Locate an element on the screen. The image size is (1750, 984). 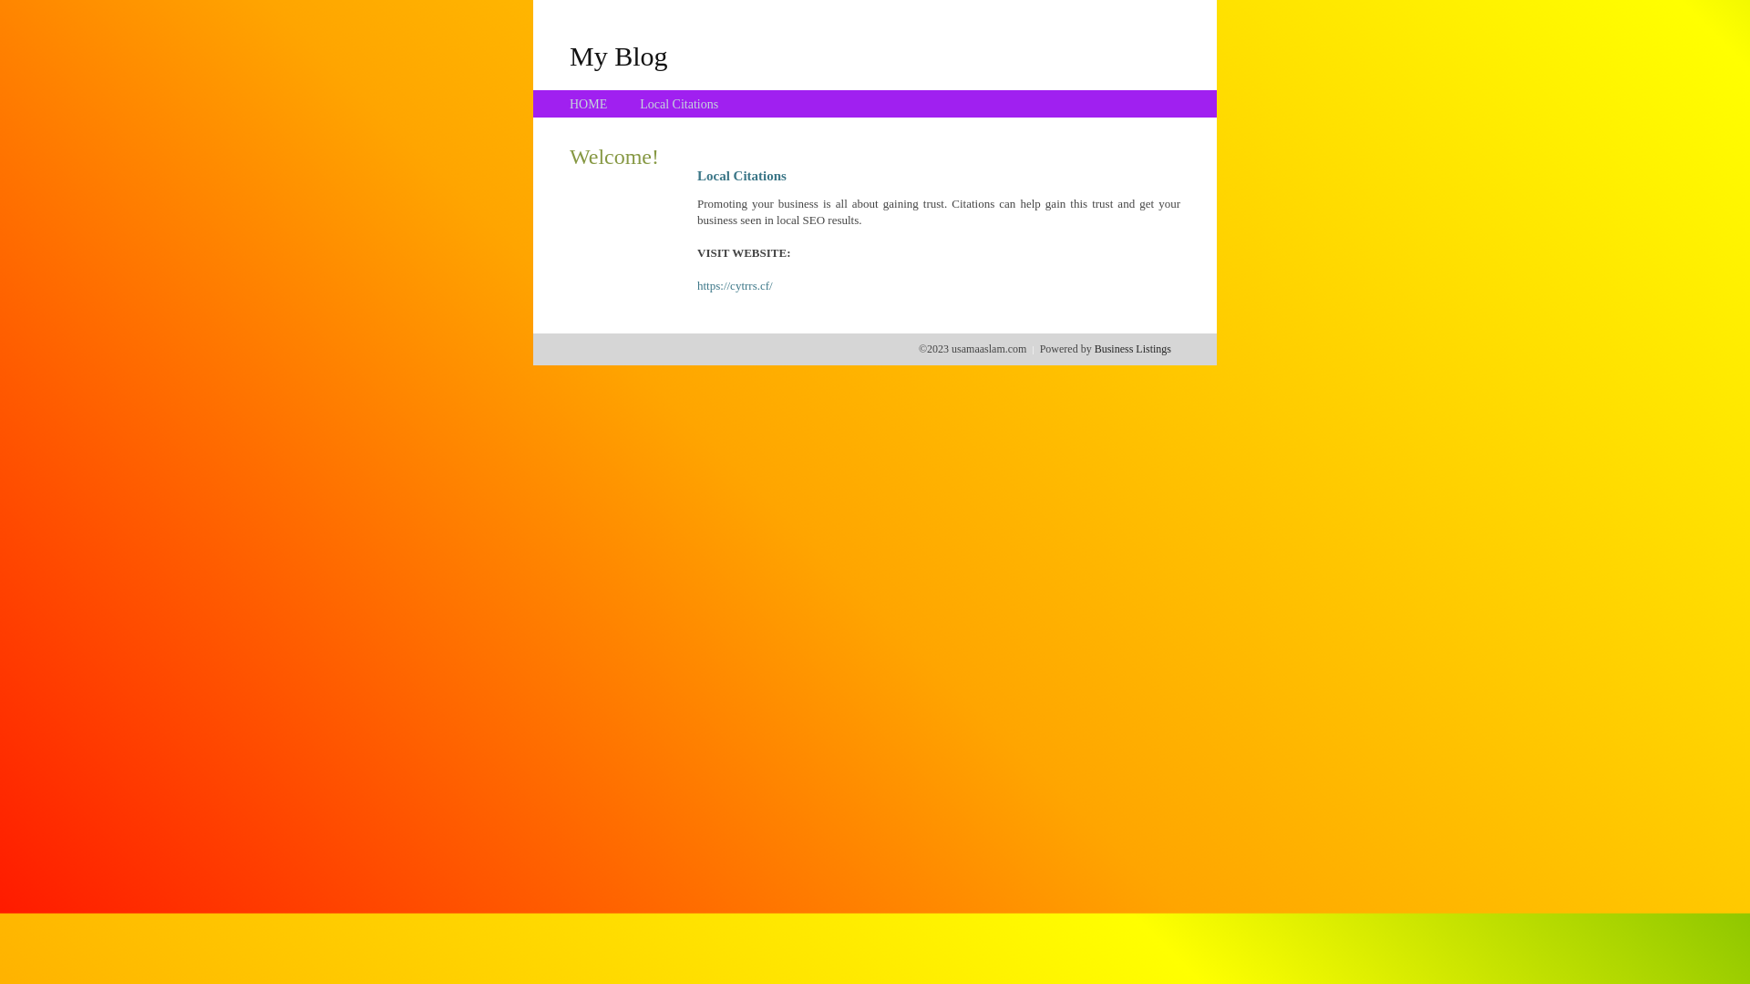
Local Citations is located at coordinates (679, 104).